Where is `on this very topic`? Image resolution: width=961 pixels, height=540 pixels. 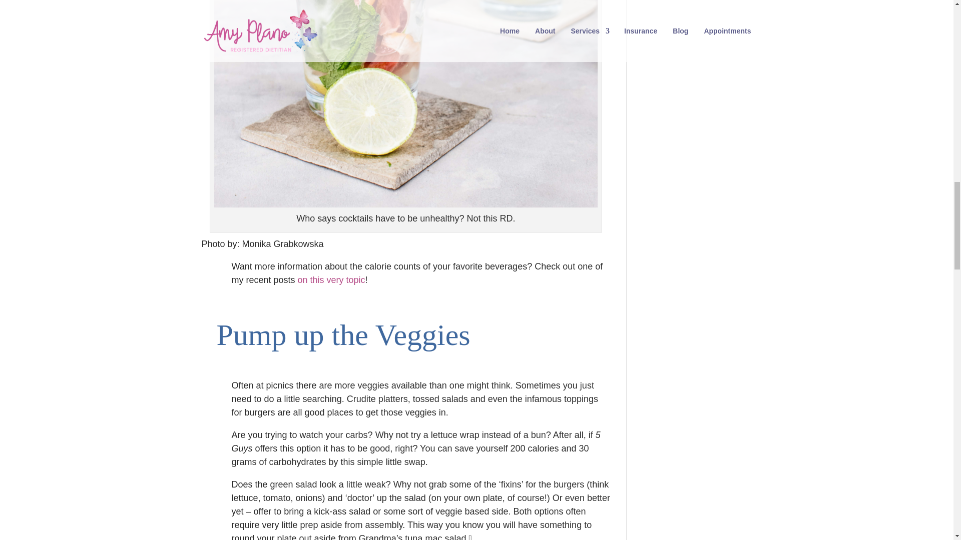 on this very topic is located at coordinates (331, 280).